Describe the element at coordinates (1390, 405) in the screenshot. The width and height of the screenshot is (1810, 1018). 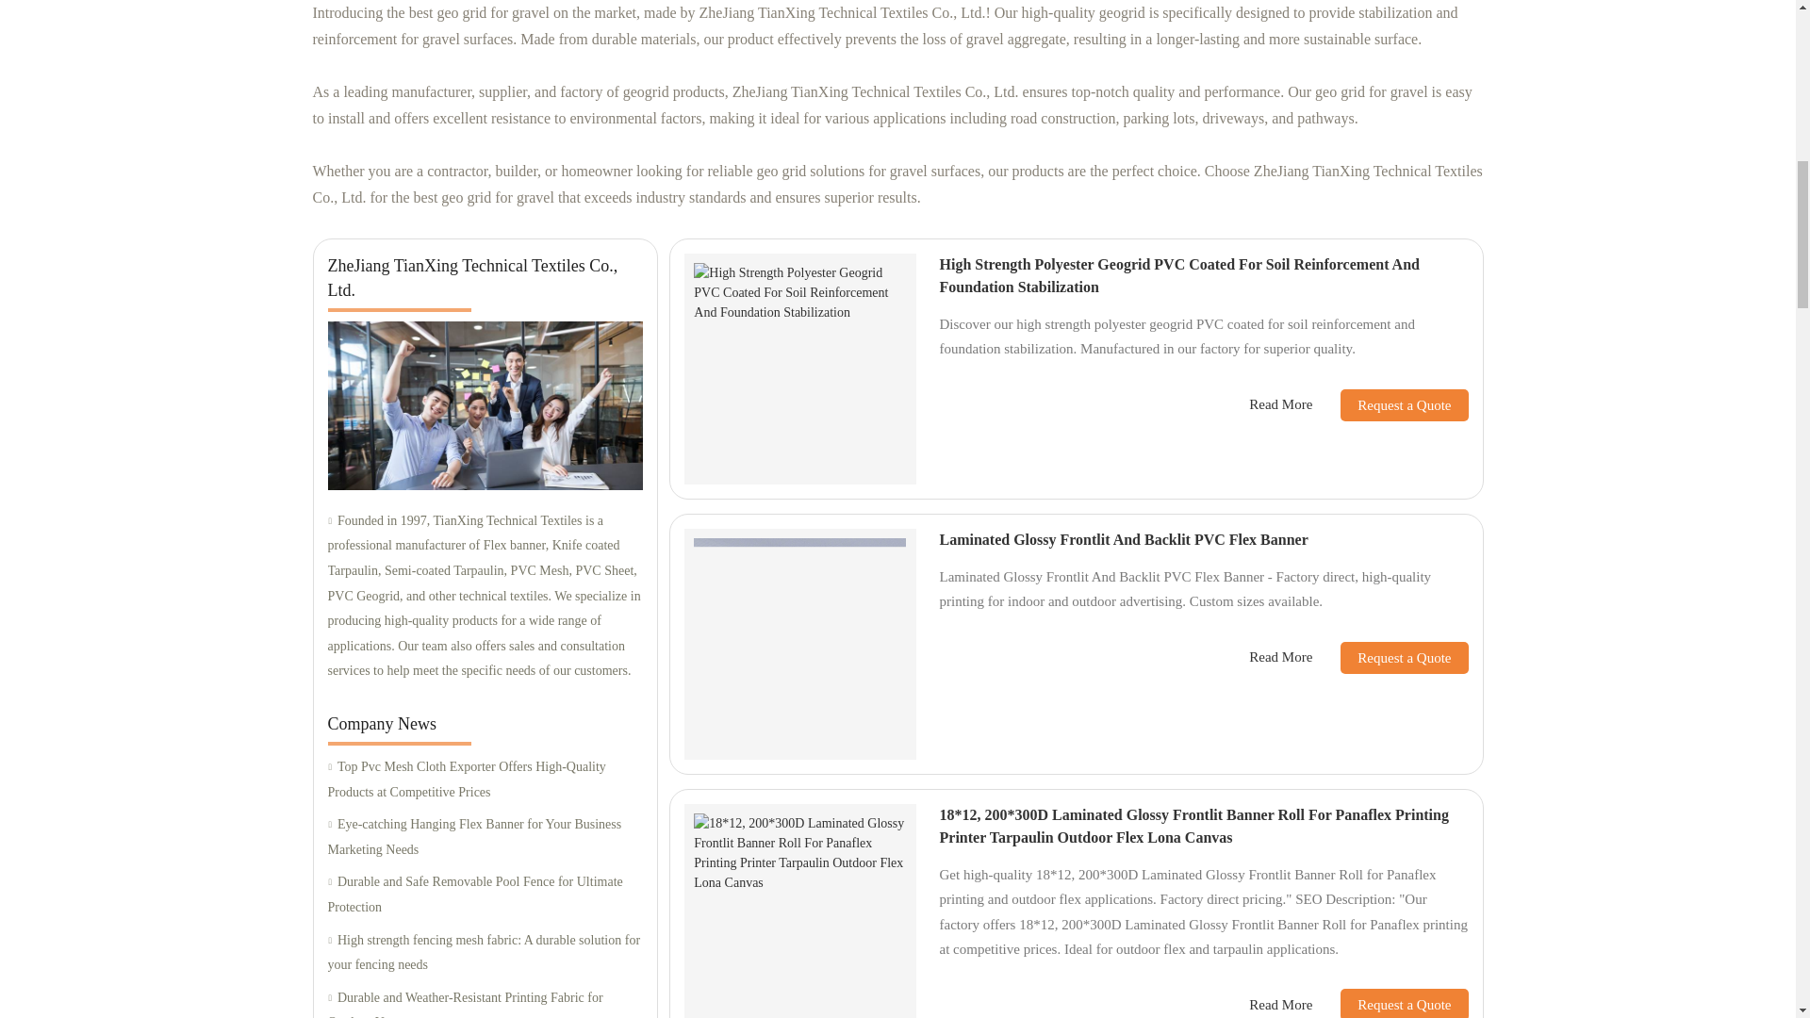
I see `Request a Quote` at that location.